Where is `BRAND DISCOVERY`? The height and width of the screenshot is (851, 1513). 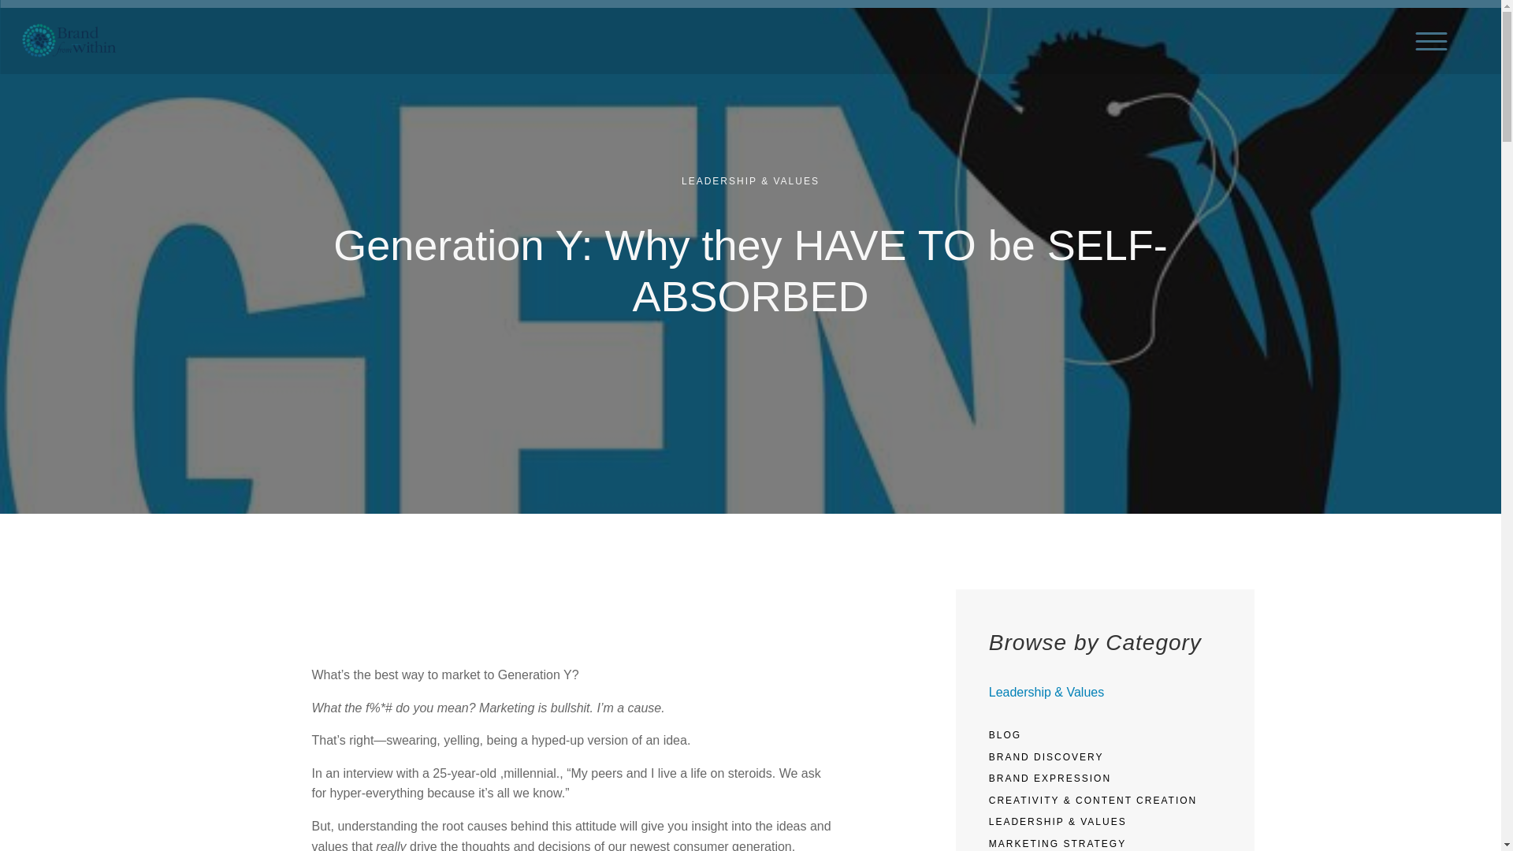
BRAND DISCOVERY is located at coordinates (1046, 756).